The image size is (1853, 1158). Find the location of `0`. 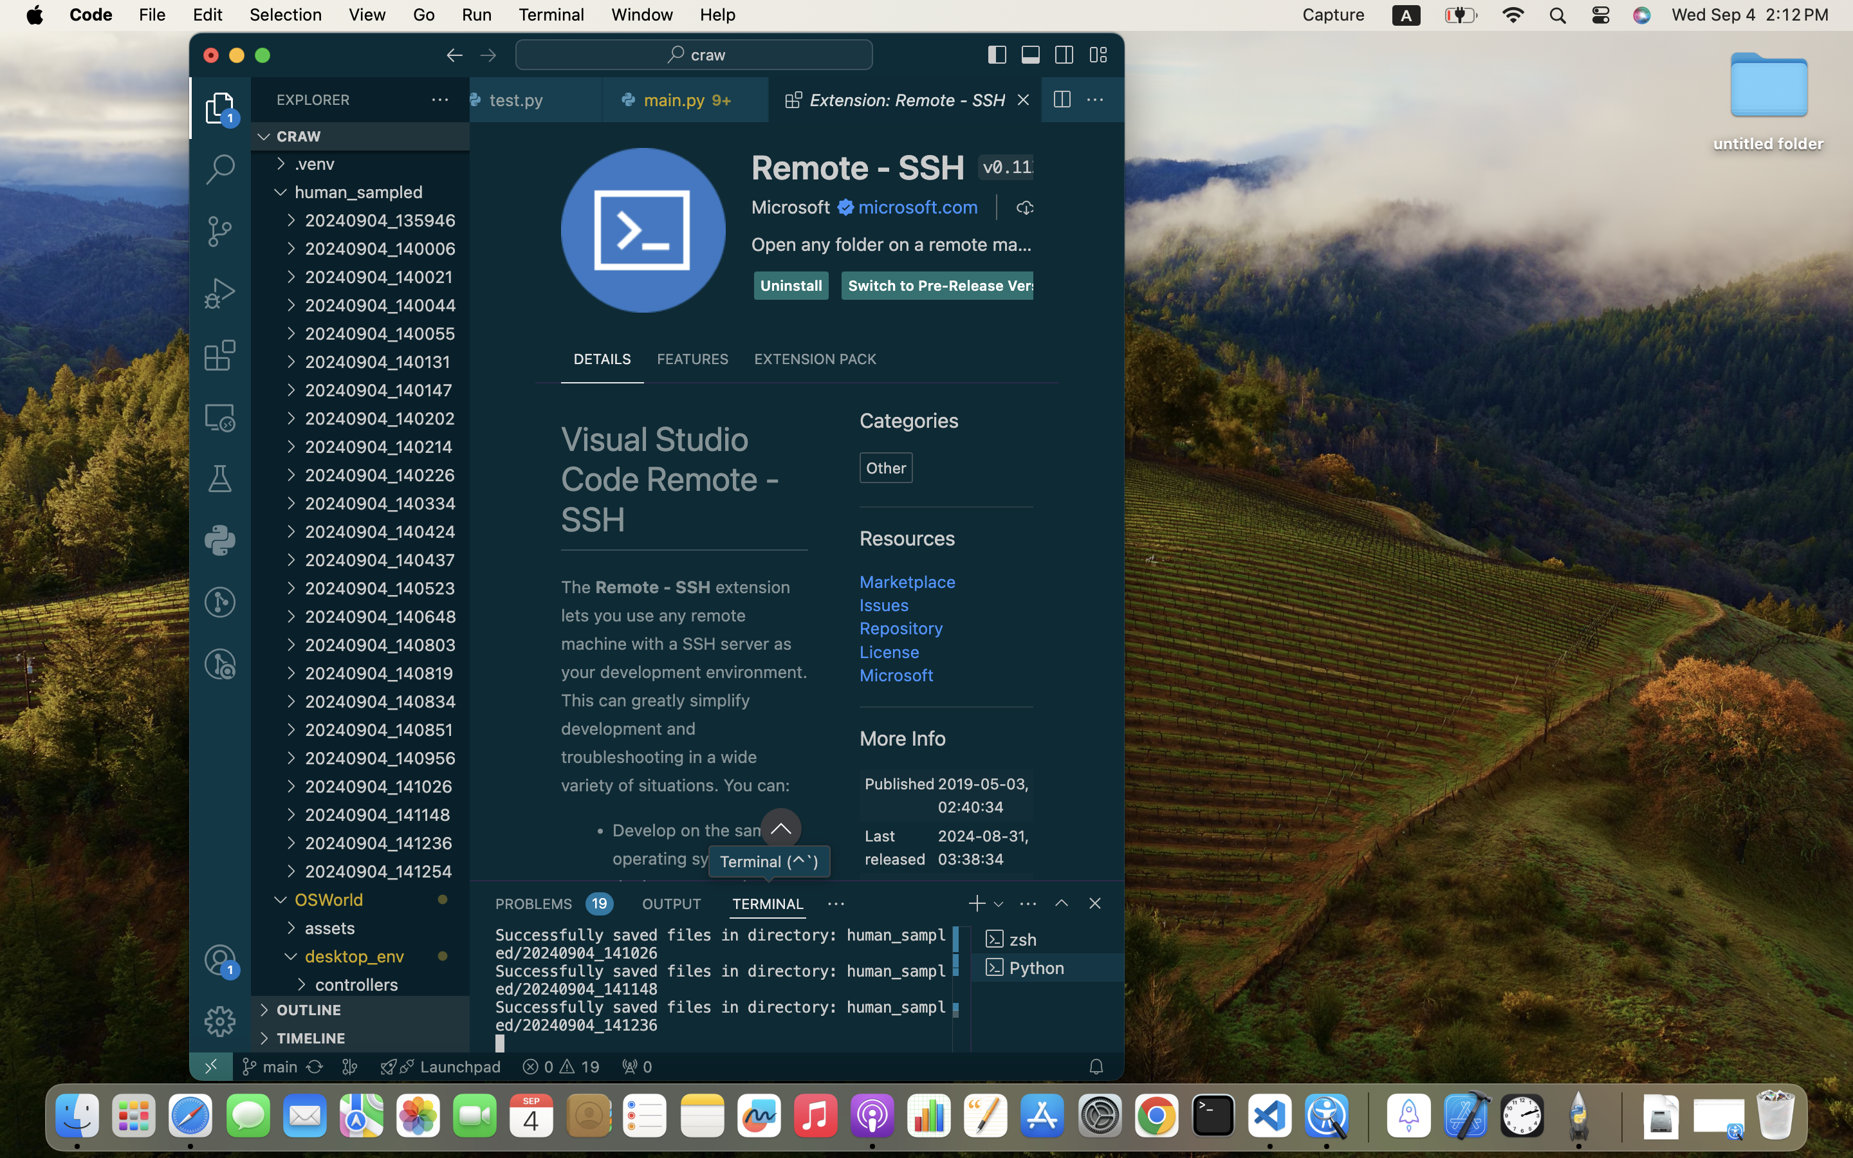

0 is located at coordinates (220, 540).